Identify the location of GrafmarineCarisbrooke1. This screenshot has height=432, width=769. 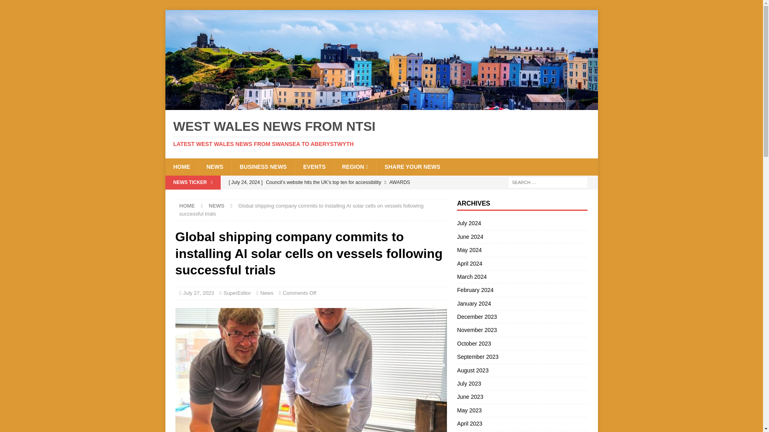
(311, 370).